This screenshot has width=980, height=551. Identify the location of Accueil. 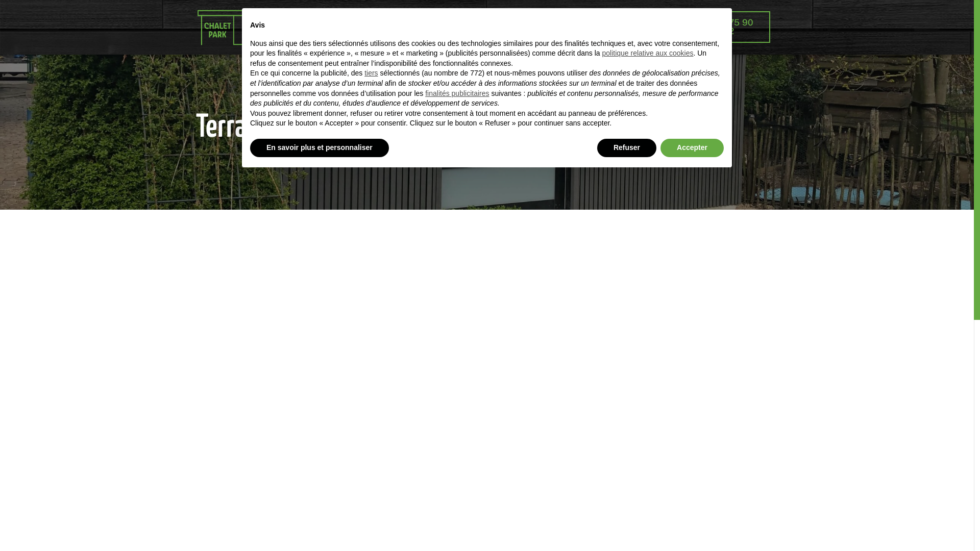
(328, 27).